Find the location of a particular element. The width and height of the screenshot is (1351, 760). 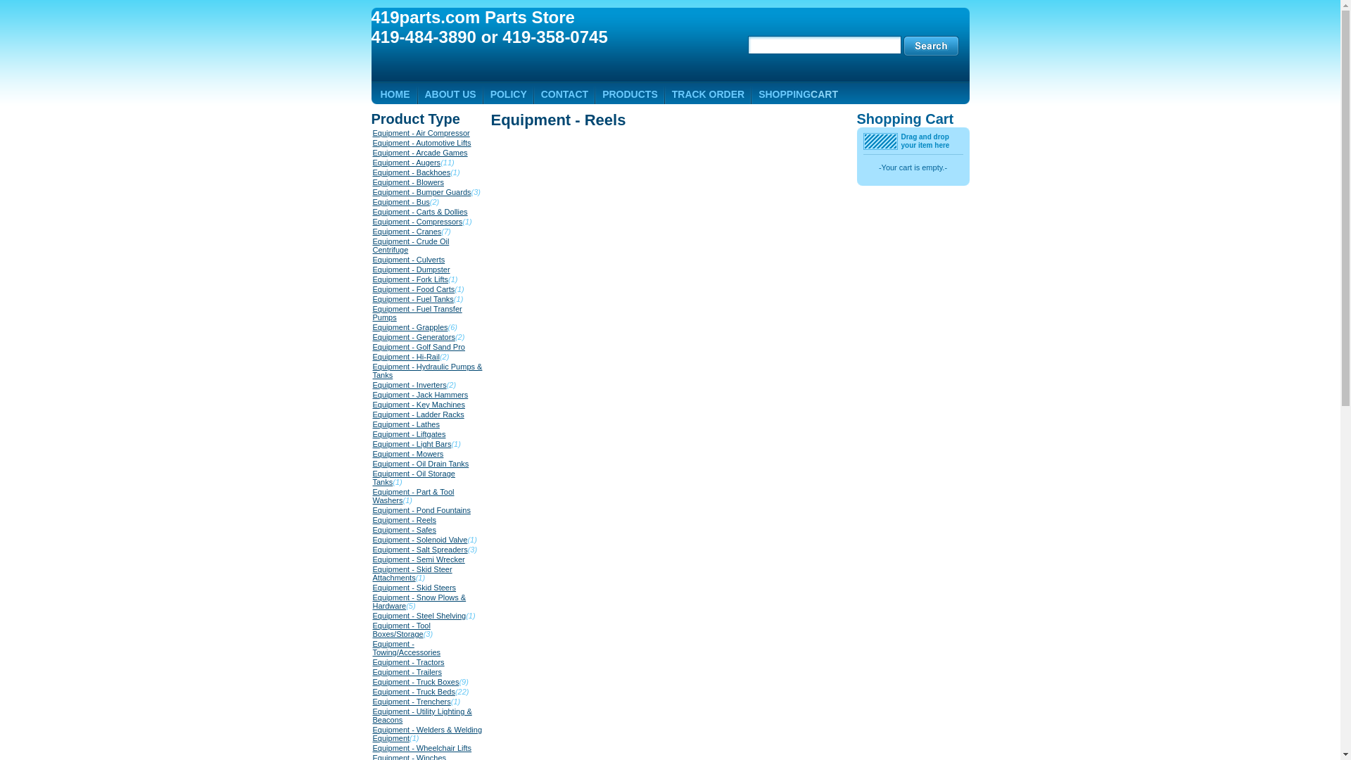

Equipment - Ladder Racks is located at coordinates (419, 414).